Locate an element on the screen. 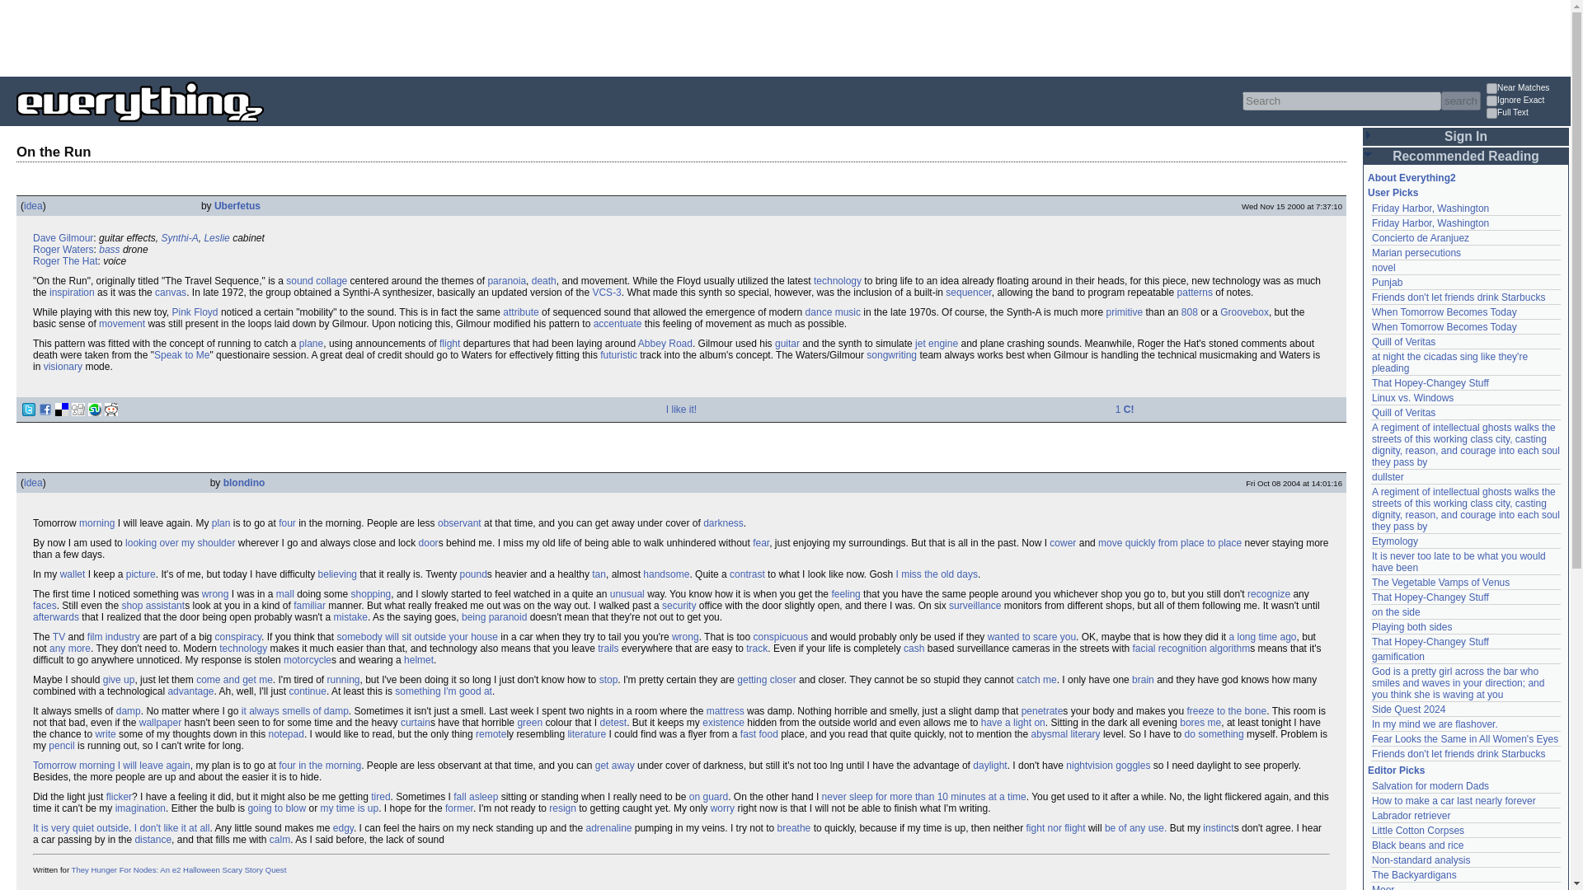 This screenshot has height=890, width=1583. Roger The Hat is located at coordinates (66, 260).